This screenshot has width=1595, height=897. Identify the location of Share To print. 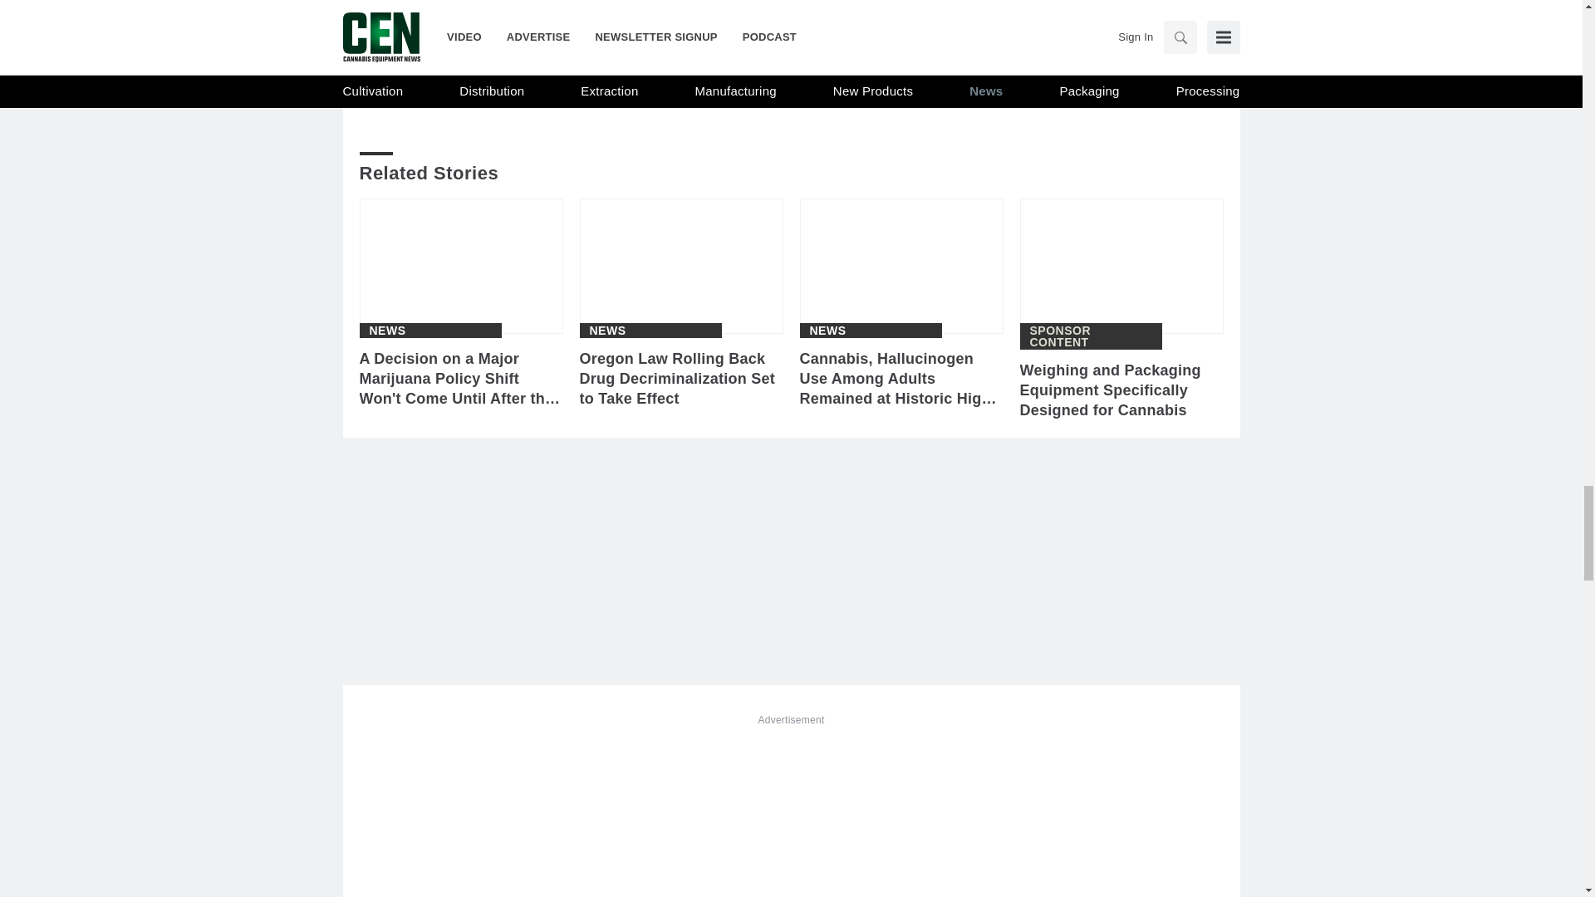
(375, 78).